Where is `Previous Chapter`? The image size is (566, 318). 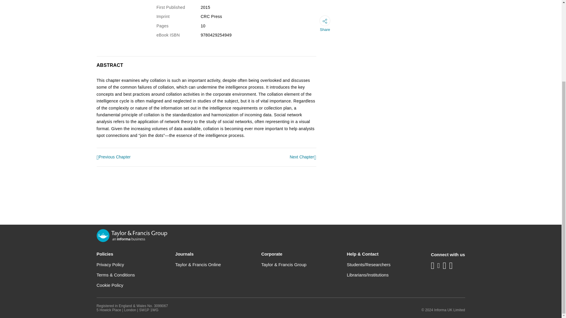 Previous Chapter is located at coordinates (114, 157).